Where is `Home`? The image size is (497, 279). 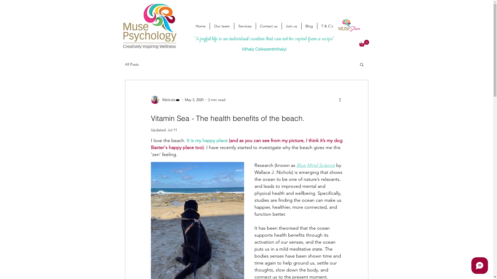
Home is located at coordinates (201, 26).